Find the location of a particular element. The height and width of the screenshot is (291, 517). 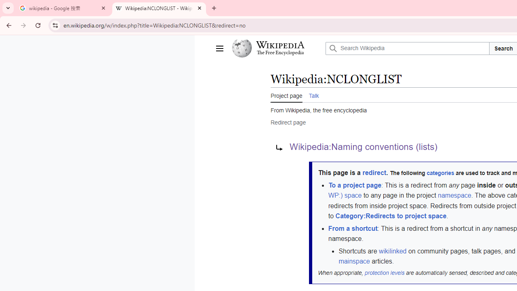

The Free Encyclopedia is located at coordinates (280, 53).